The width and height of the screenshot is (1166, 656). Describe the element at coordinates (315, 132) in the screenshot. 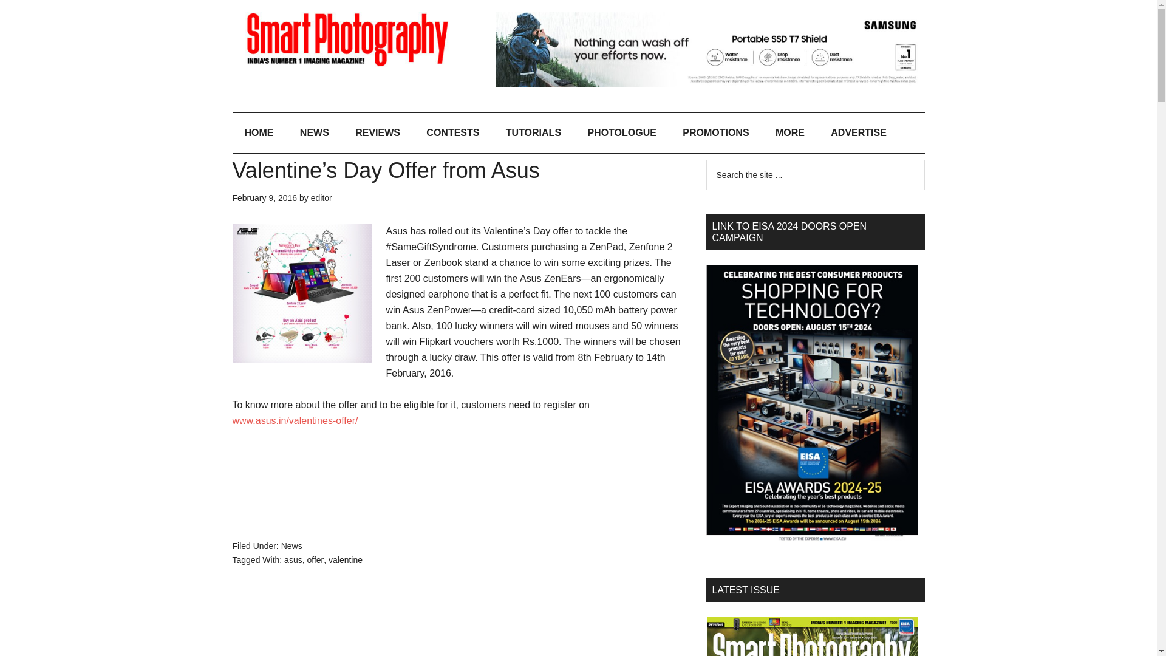

I see `NEWS` at that location.